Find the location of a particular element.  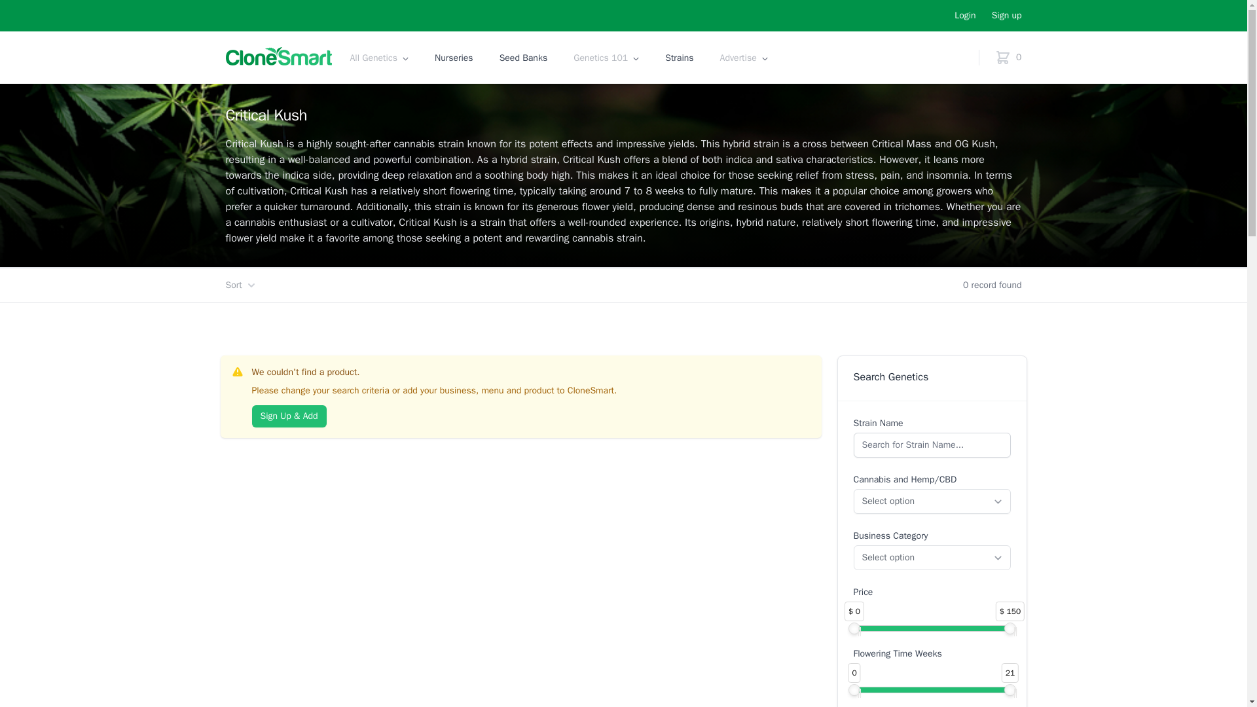

Login is located at coordinates (964, 16).